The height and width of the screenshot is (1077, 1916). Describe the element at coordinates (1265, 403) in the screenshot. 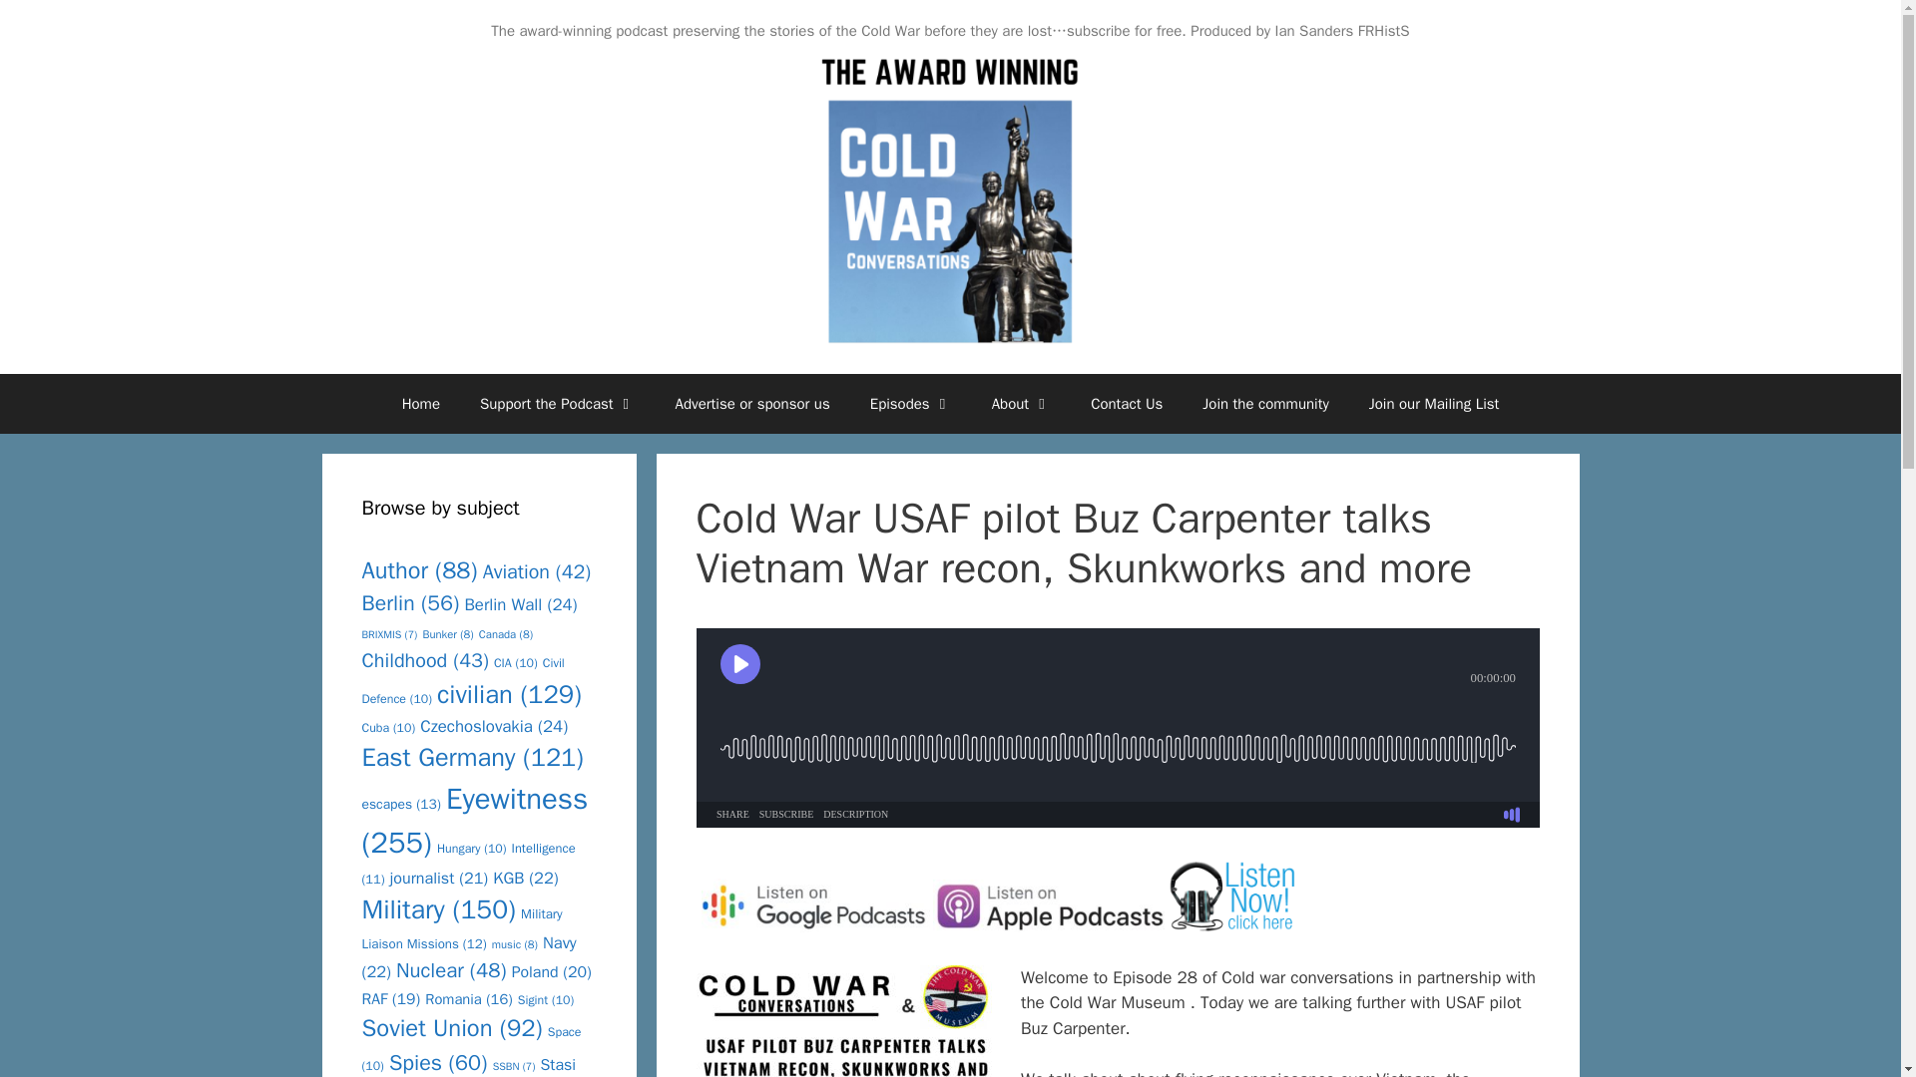

I see `Join the community` at that location.